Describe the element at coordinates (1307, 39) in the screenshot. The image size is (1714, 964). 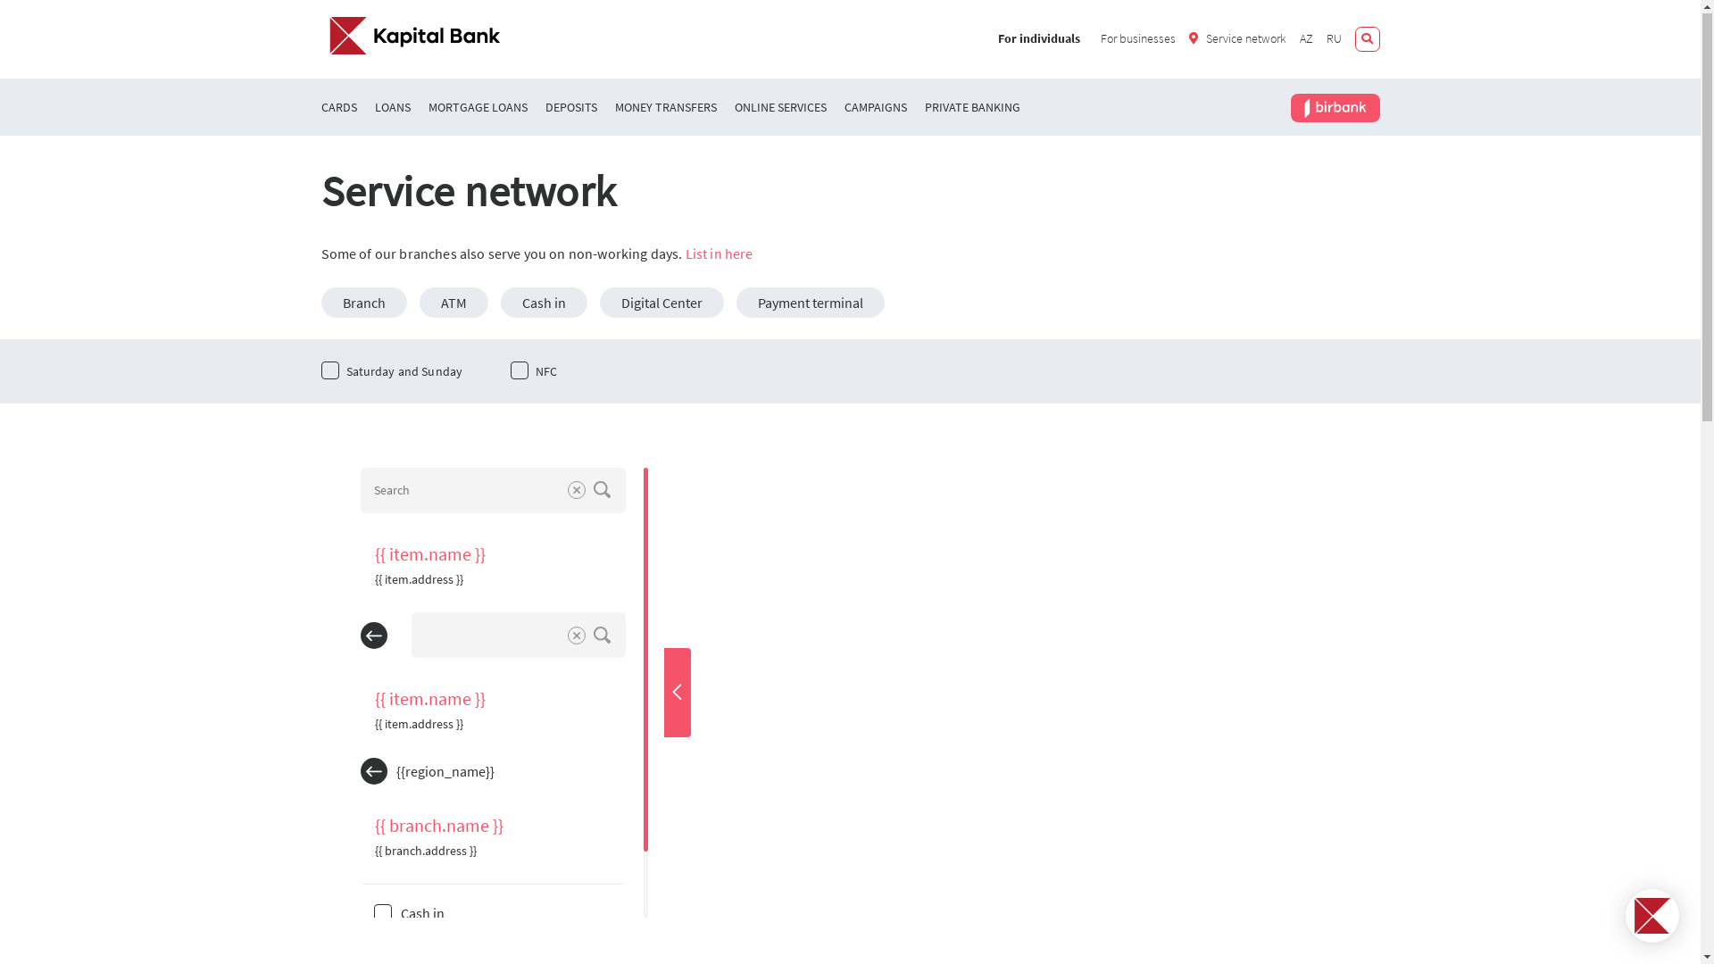
I see `AZ` at that location.